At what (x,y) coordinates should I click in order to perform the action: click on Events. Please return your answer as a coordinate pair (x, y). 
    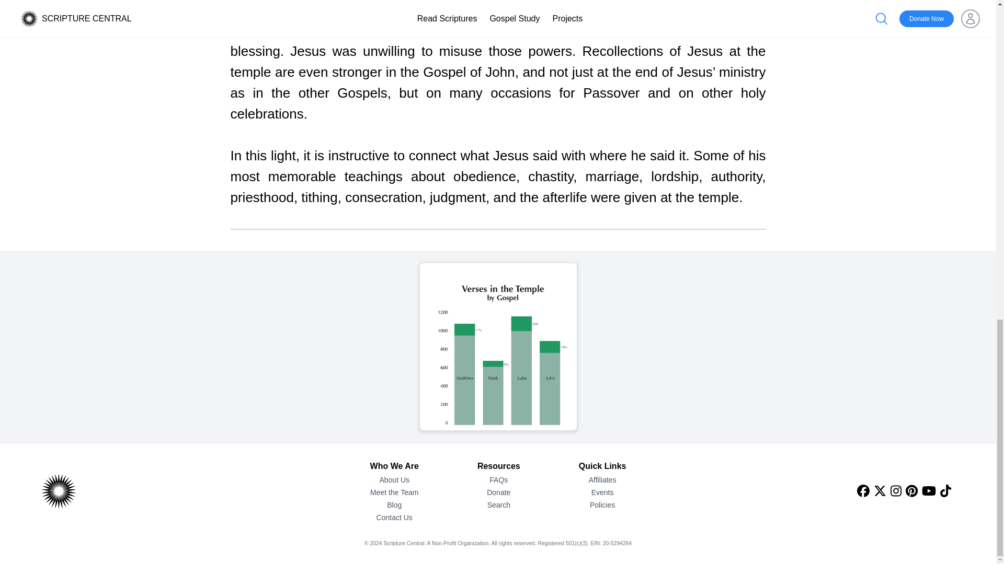
    Looking at the image, I should click on (602, 492).